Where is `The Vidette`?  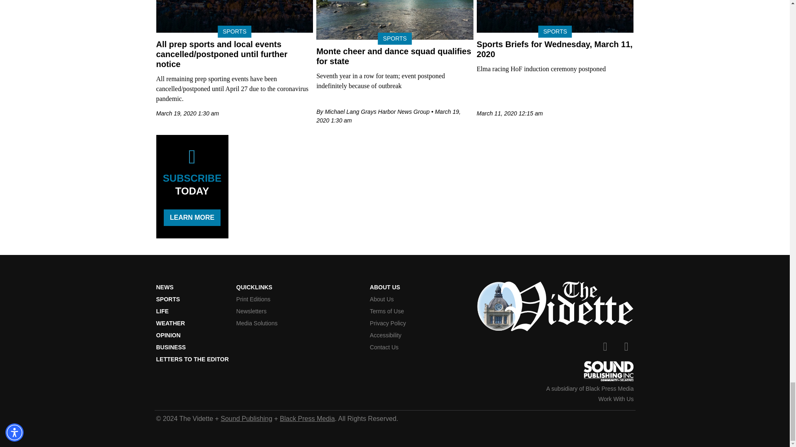
The Vidette is located at coordinates (555, 306).